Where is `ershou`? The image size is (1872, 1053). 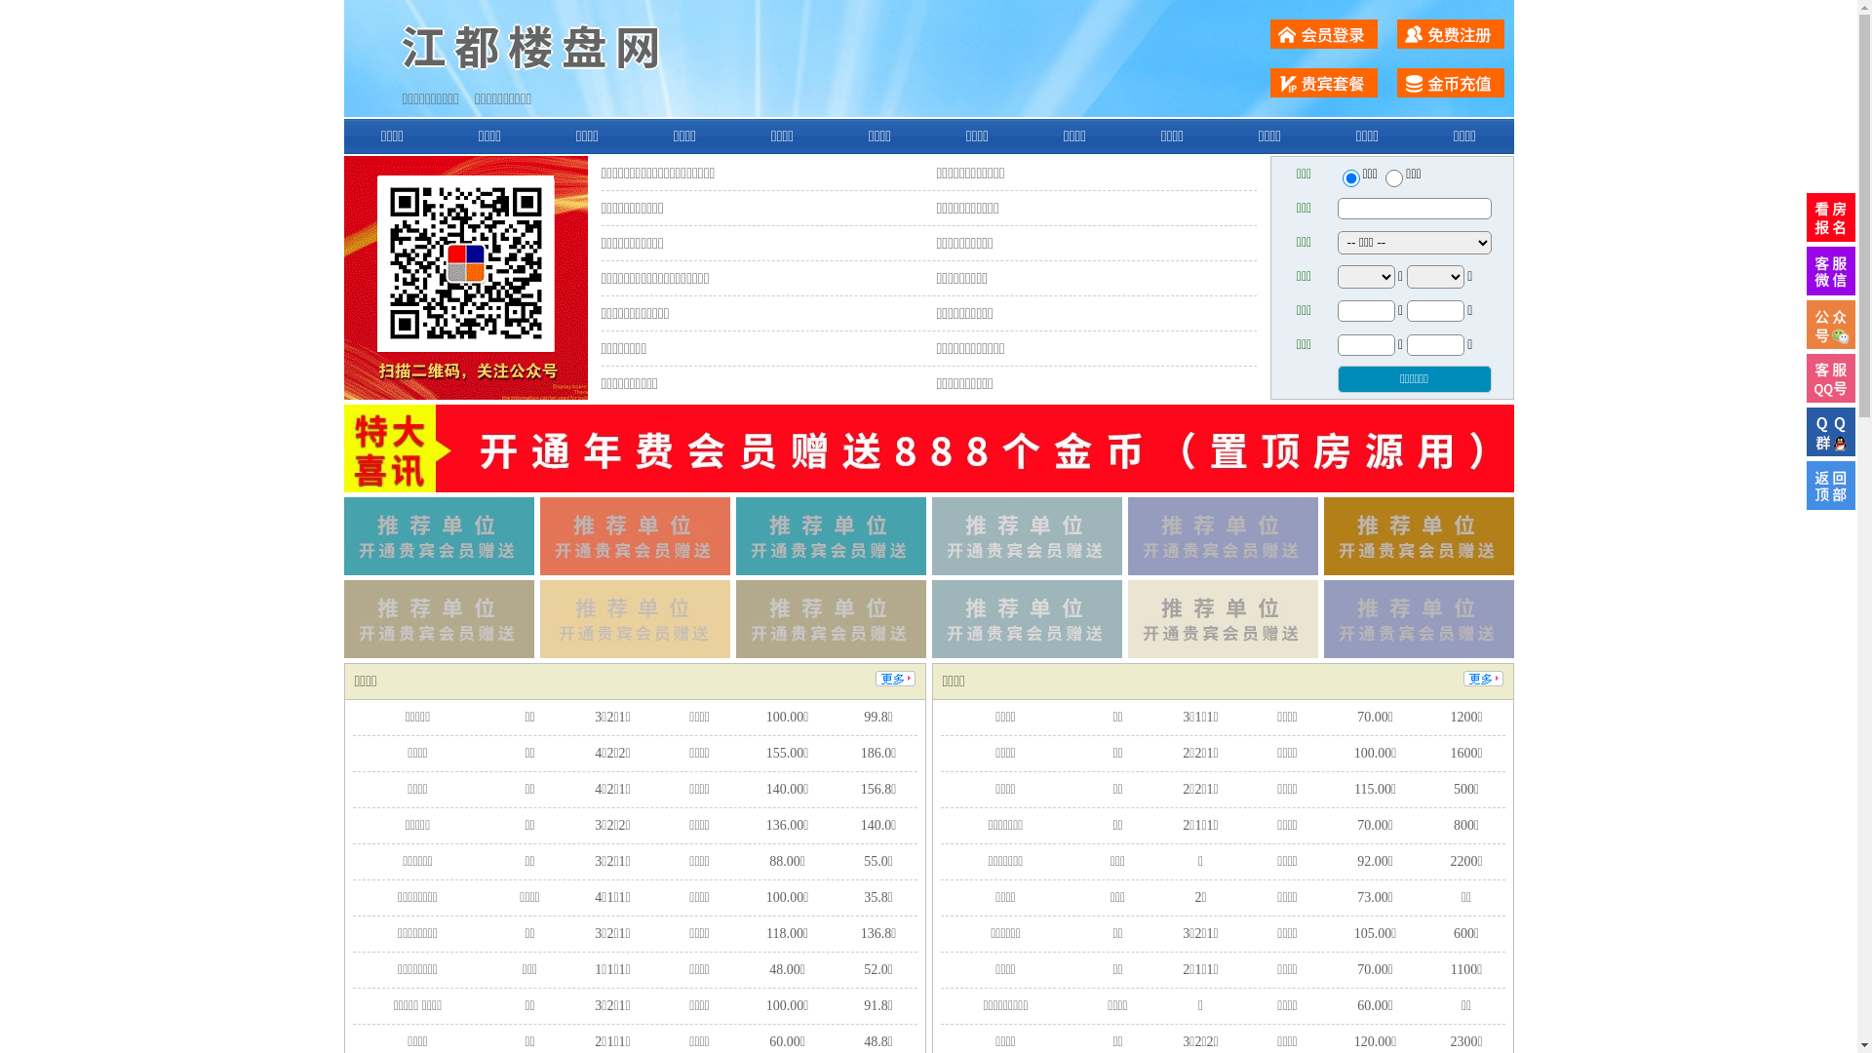 ershou is located at coordinates (1350, 178).